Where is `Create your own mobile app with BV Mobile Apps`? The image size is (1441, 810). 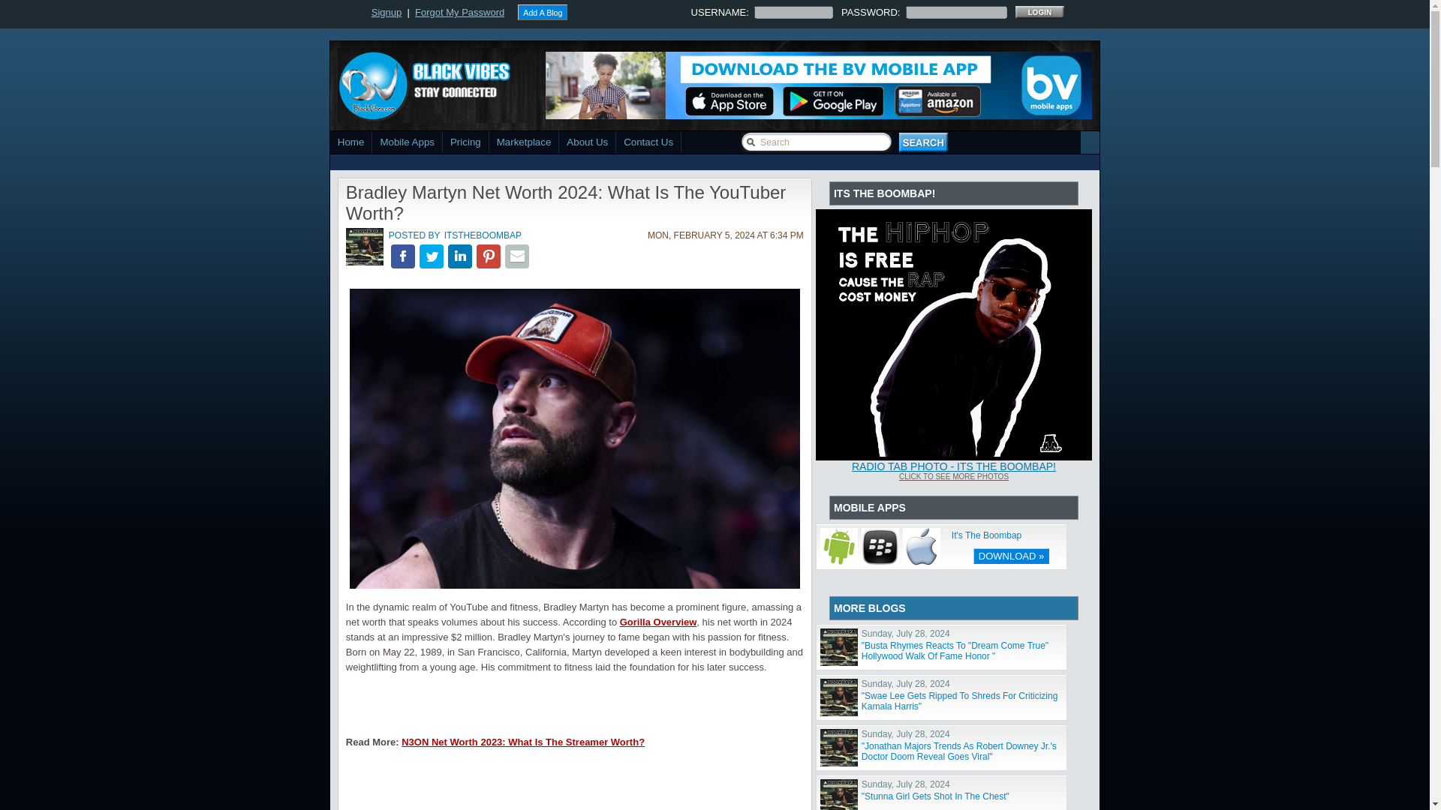 Create your own mobile app with BV Mobile Apps is located at coordinates (407, 142).